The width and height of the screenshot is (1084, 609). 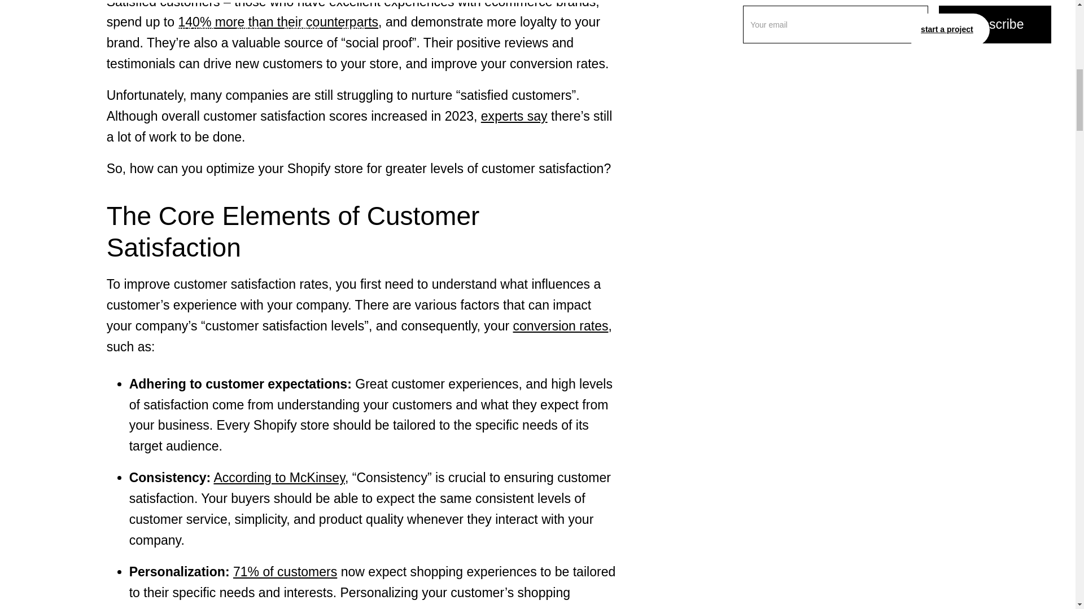 What do you see at coordinates (279, 477) in the screenshot?
I see `According to McKinsey` at bounding box center [279, 477].